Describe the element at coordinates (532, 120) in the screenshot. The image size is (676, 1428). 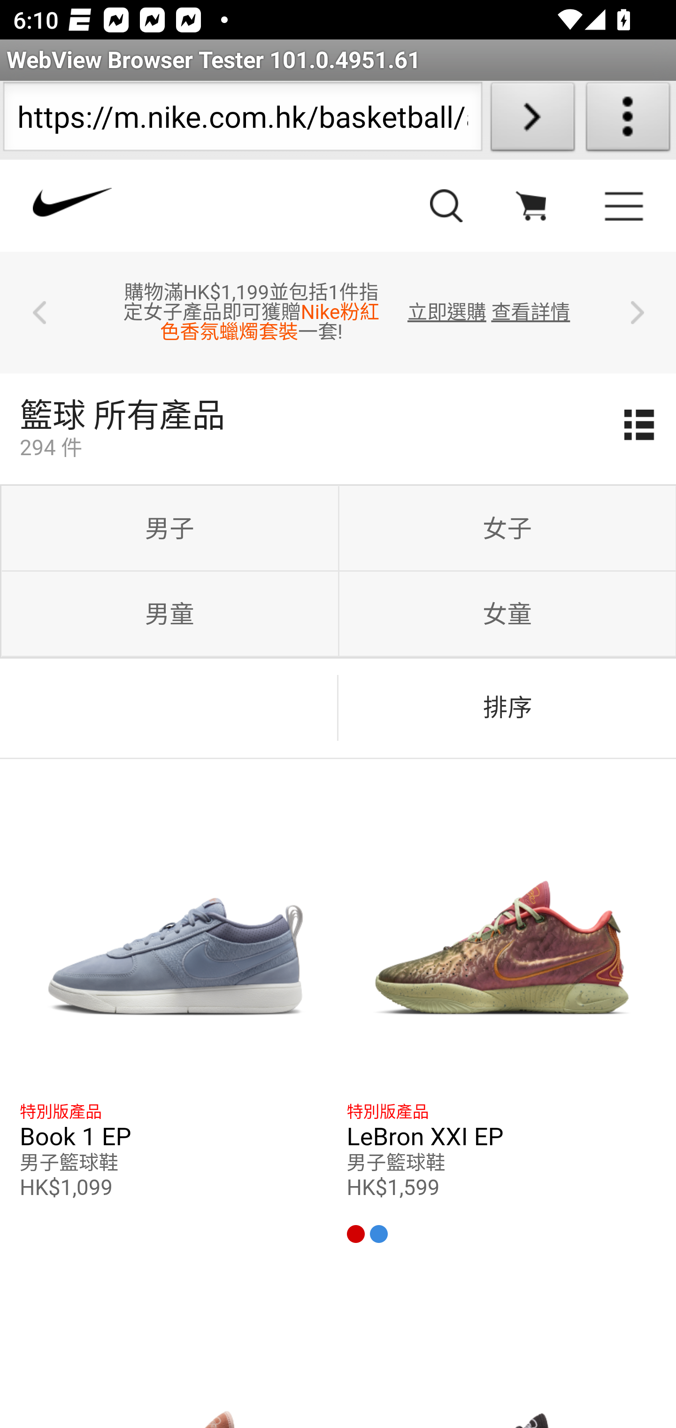
I see `Load URL` at that location.